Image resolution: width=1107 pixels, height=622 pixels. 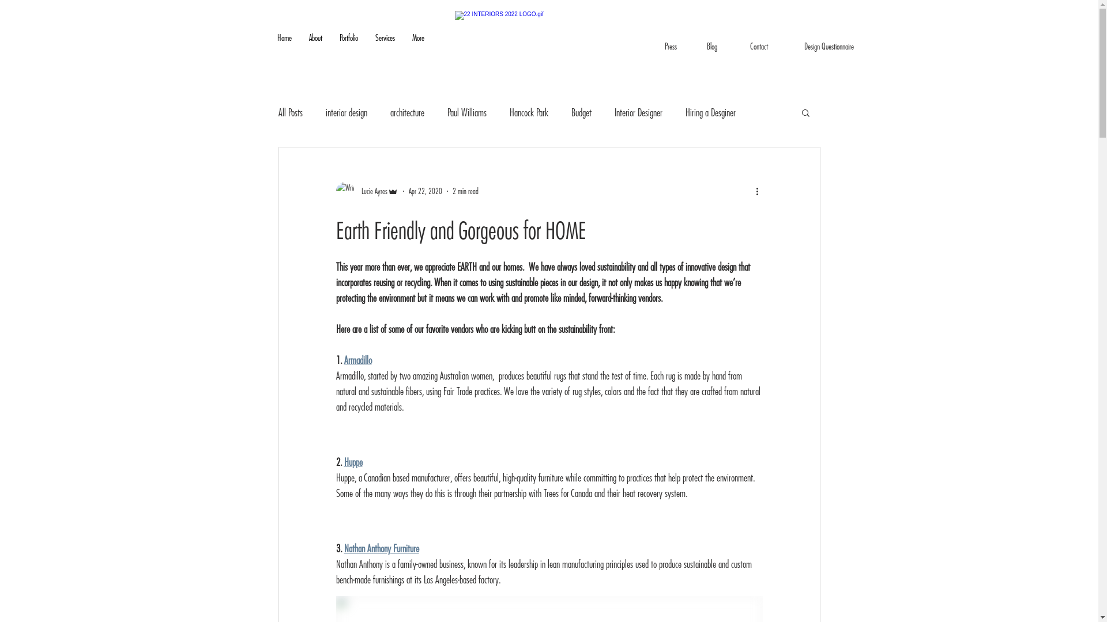 I want to click on Press, so click(x=671, y=46).